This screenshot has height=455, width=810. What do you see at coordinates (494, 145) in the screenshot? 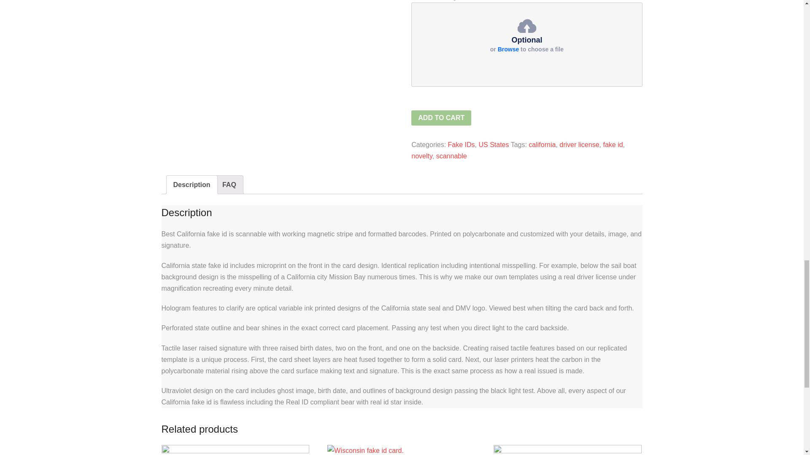
I see `US States` at bounding box center [494, 145].